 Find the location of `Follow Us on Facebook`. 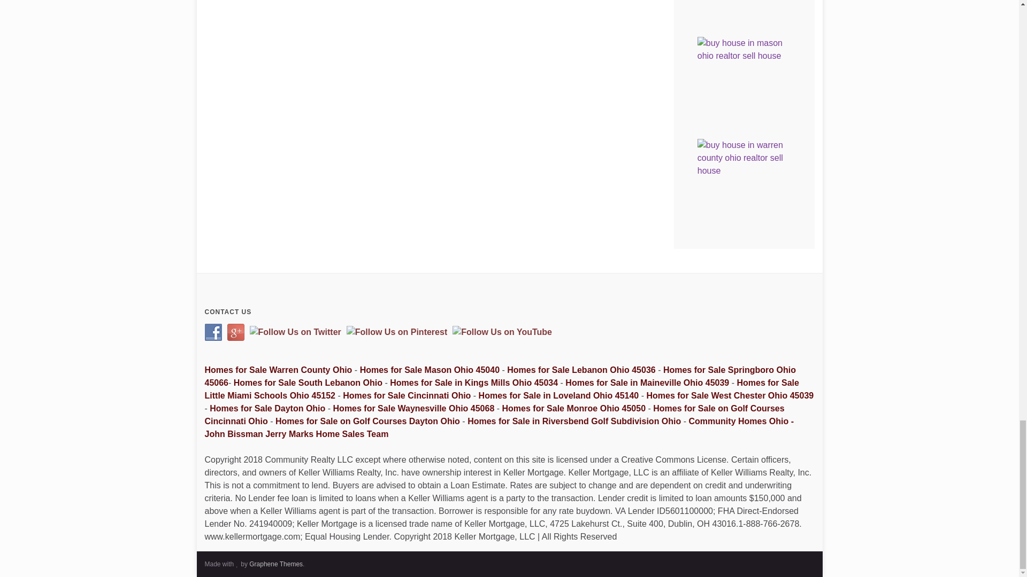

Follow Us on Facebook is located at coordinates (213, 332).